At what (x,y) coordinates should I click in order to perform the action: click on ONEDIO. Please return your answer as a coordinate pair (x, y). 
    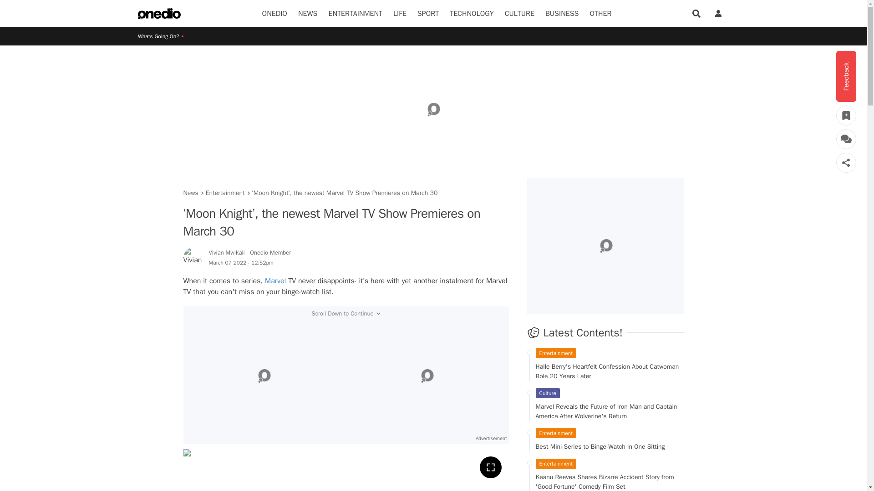
    Looking at the image, I should click on (275, 14).